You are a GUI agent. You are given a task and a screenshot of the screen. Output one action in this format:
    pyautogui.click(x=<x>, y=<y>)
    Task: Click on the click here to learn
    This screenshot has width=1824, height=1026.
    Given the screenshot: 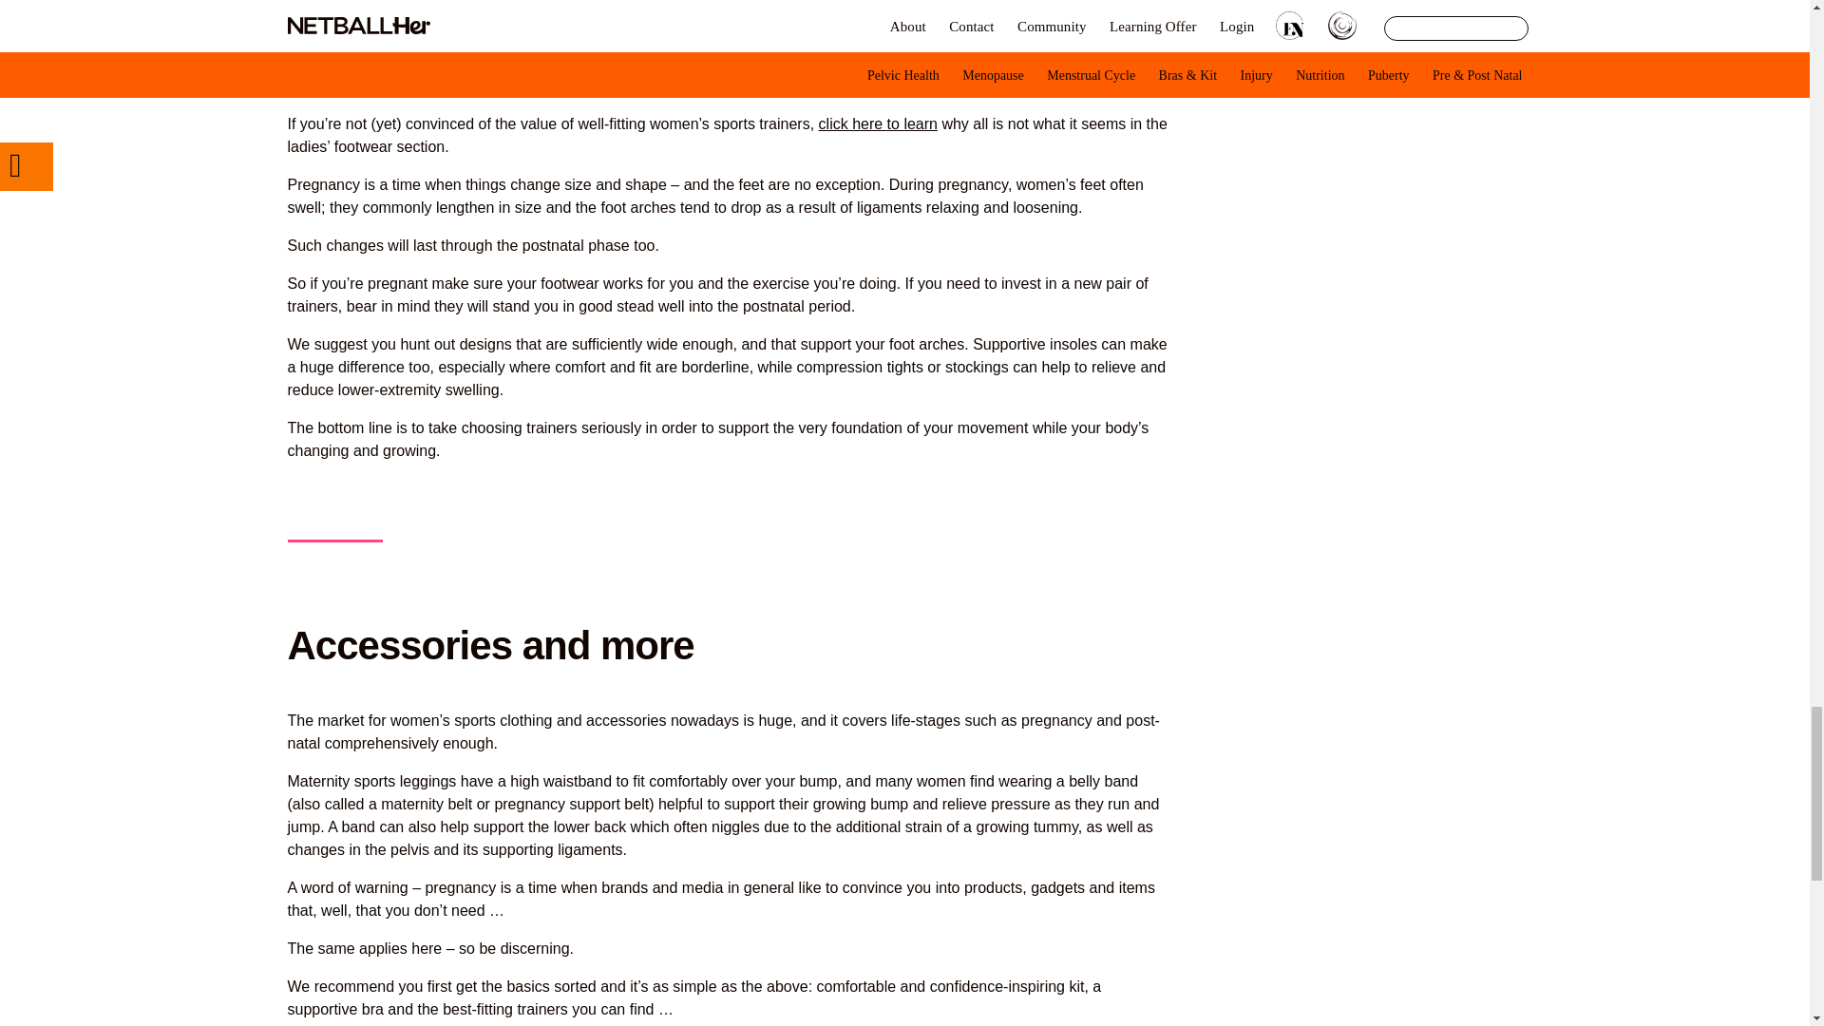 What is the action you would take?
    pyautogui.click(x=878, y=123)
    